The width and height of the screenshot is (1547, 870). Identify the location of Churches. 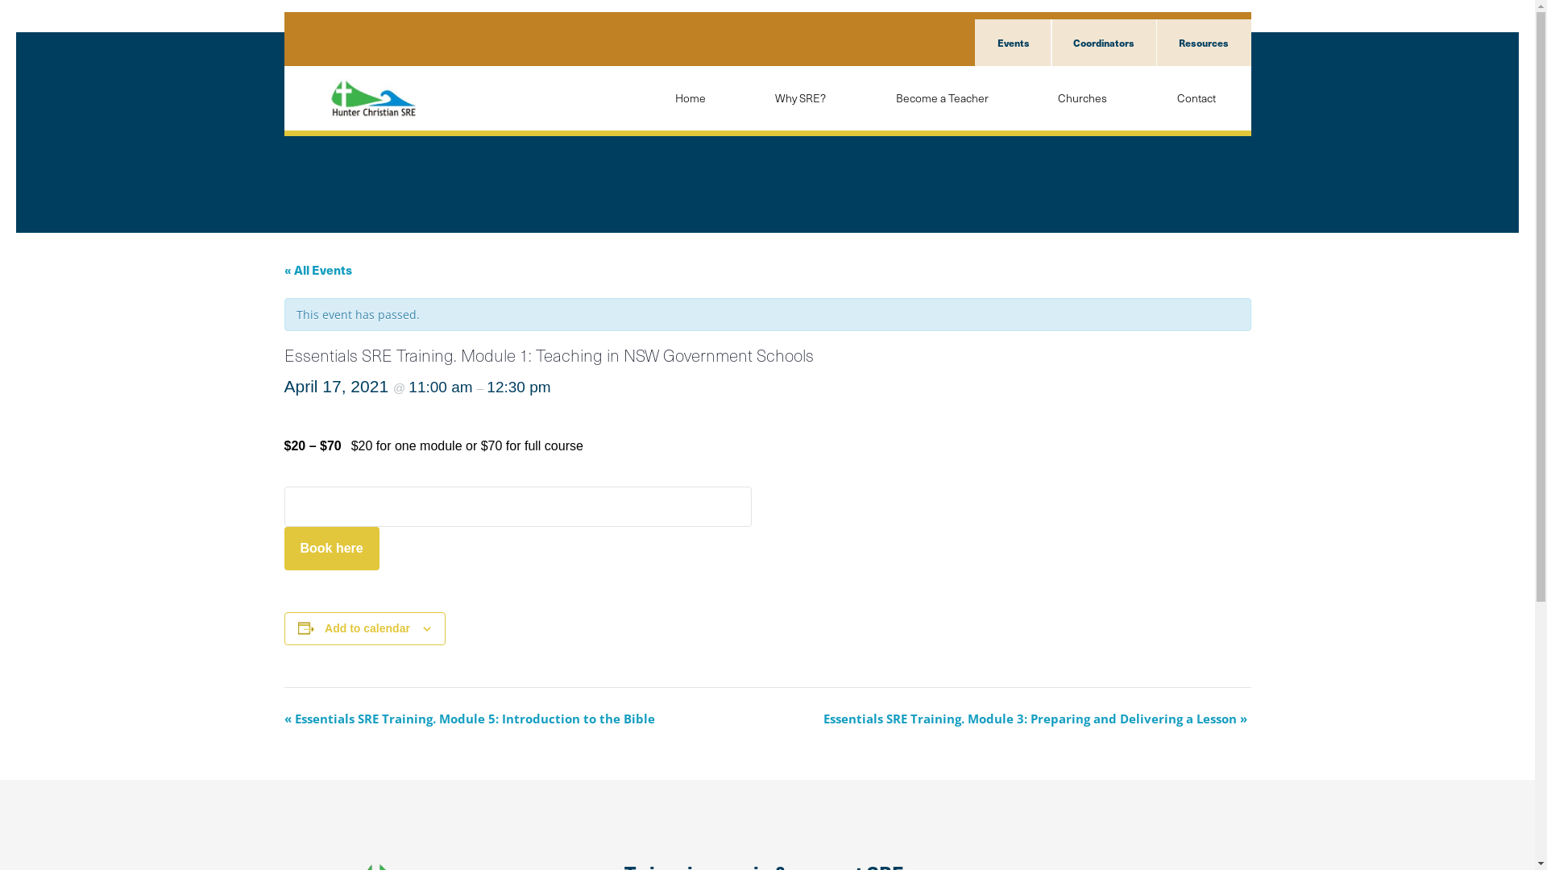
(1083, 98).